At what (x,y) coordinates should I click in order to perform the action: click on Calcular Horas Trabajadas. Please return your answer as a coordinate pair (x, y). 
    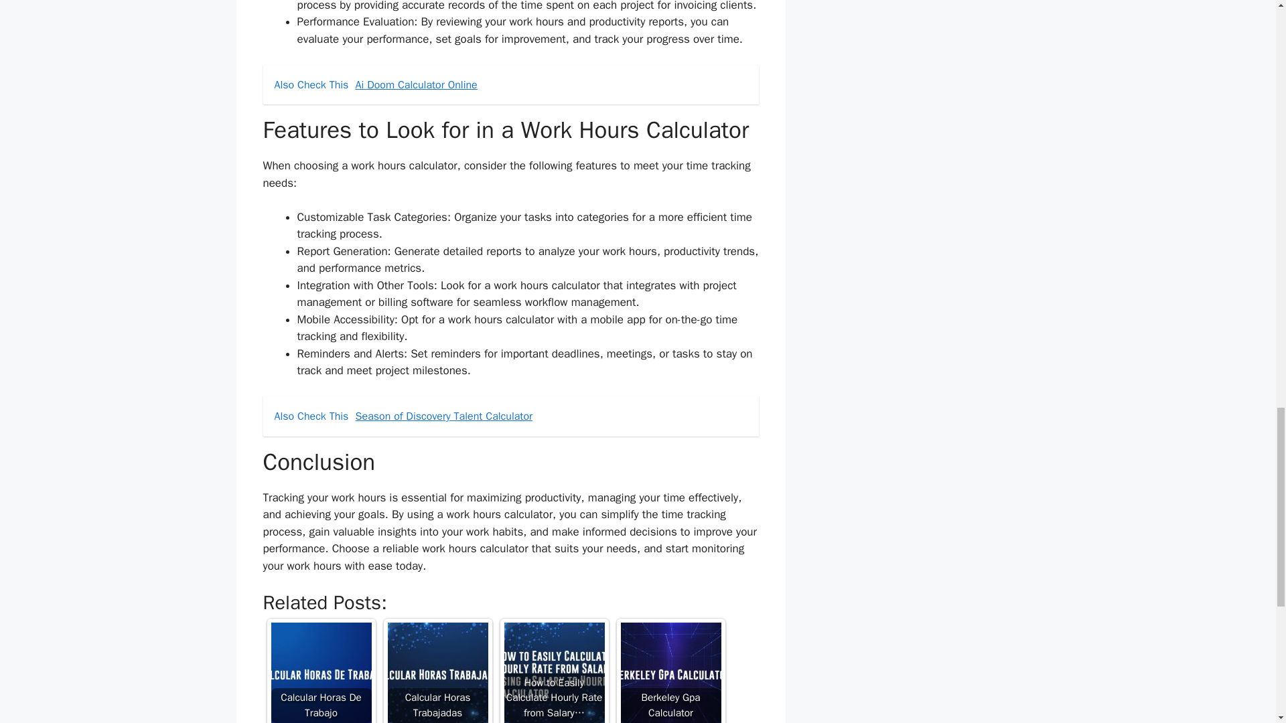
    Looking at the image, I should click on (437, 672).